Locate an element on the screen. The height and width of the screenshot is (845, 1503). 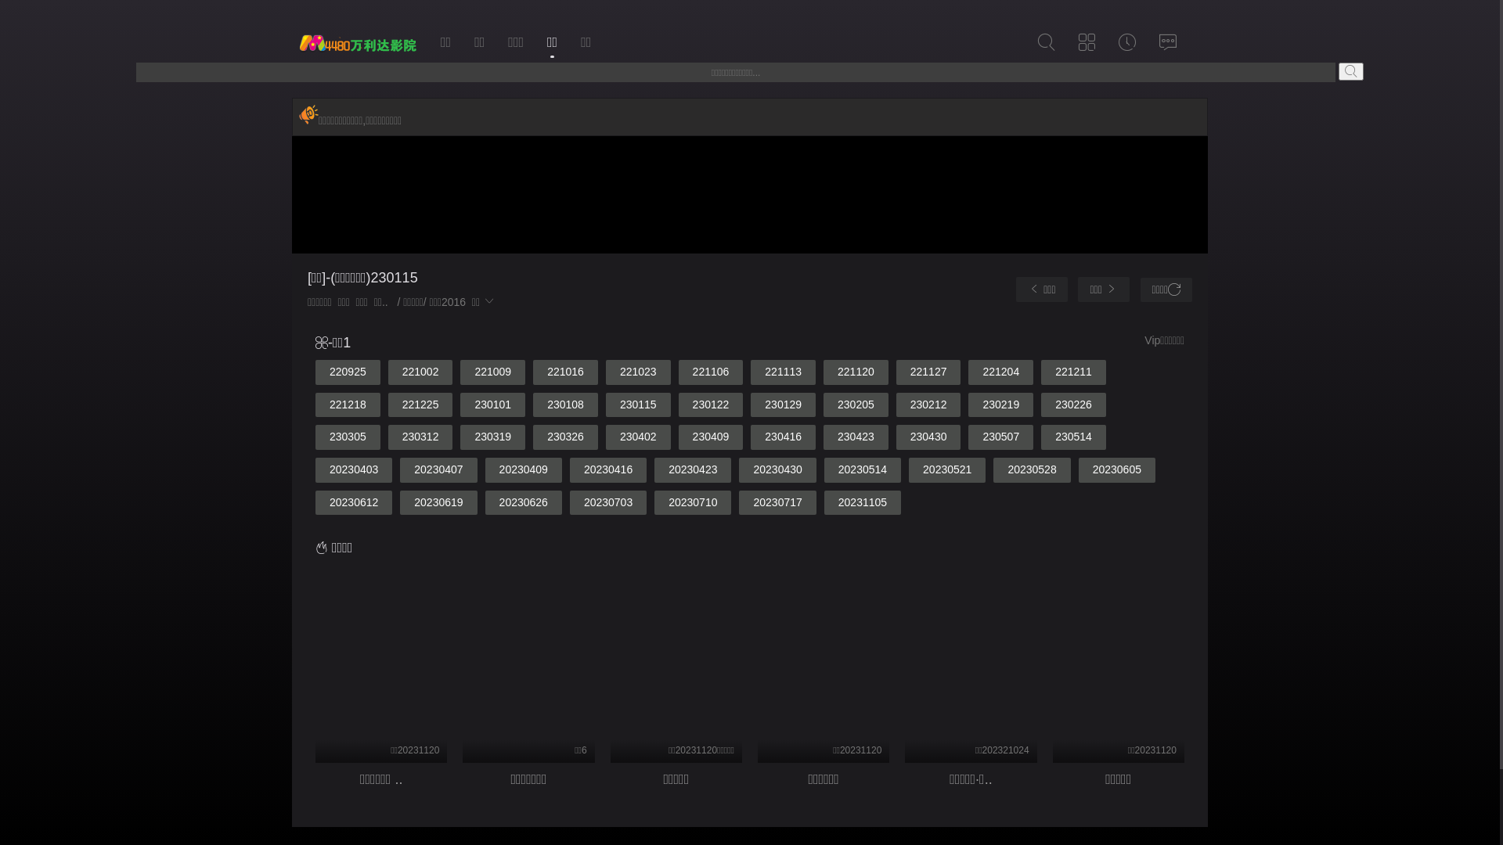
230402 is located at coordinates (639, 437).